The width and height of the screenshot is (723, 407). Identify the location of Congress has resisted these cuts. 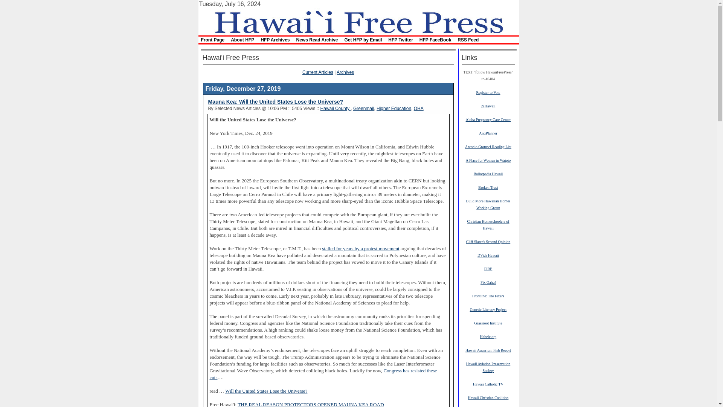
(323, 374).